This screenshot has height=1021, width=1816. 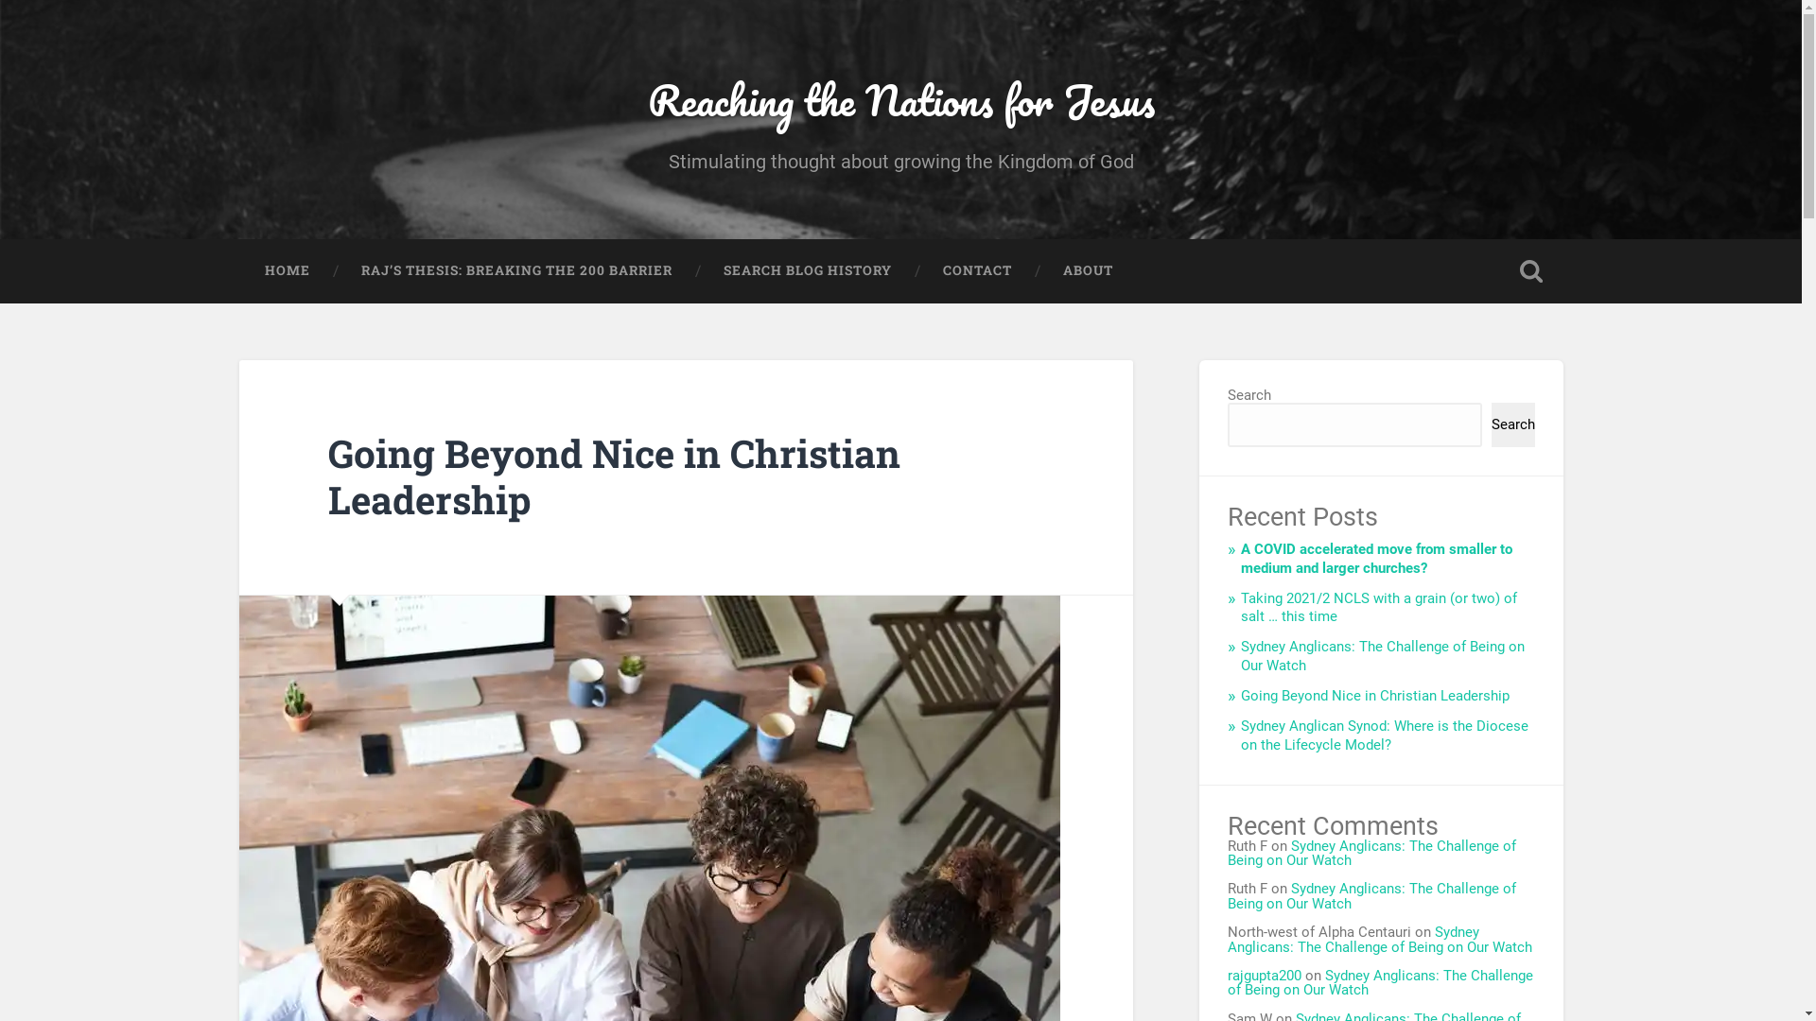 What do you see at coordinates (978, 271) in the screenshot?
I see `CONTACT` at bounding box center [978, 271].